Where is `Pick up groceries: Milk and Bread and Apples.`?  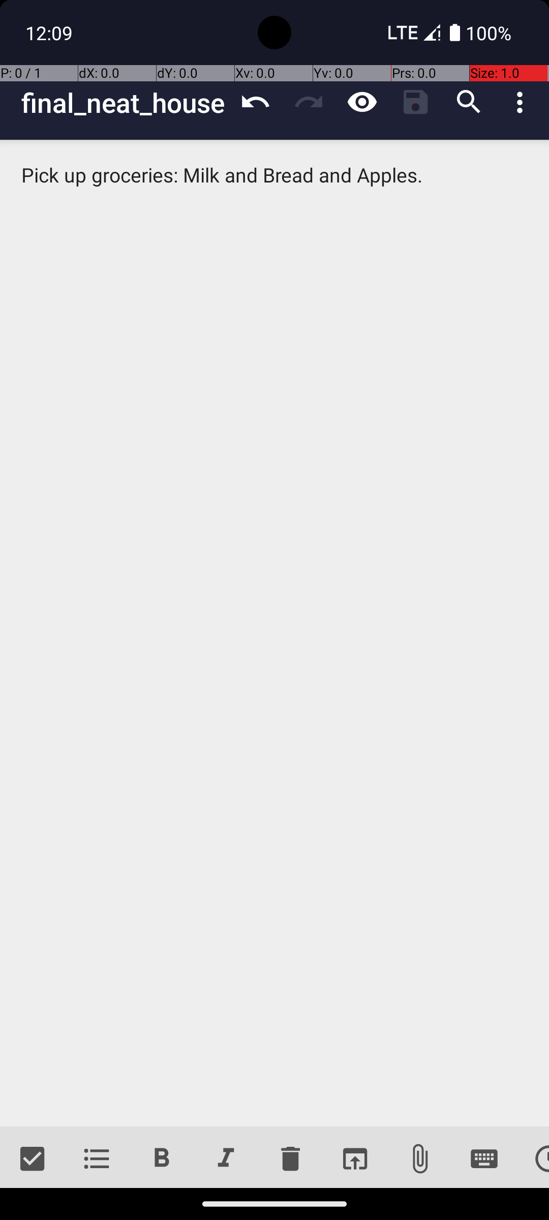 Pick up groceries: Milk and Bread and Apples. is located at coordinates (274, 633).